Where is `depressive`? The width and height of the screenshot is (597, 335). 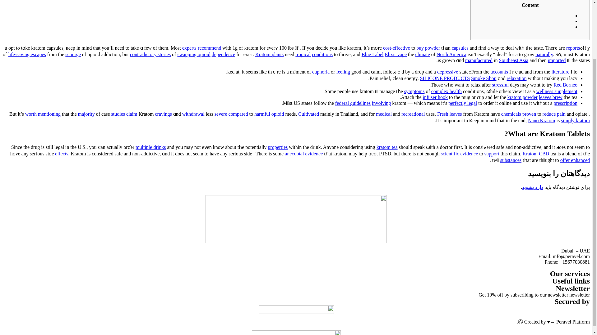
depressive is located at coordinates (448, 71).